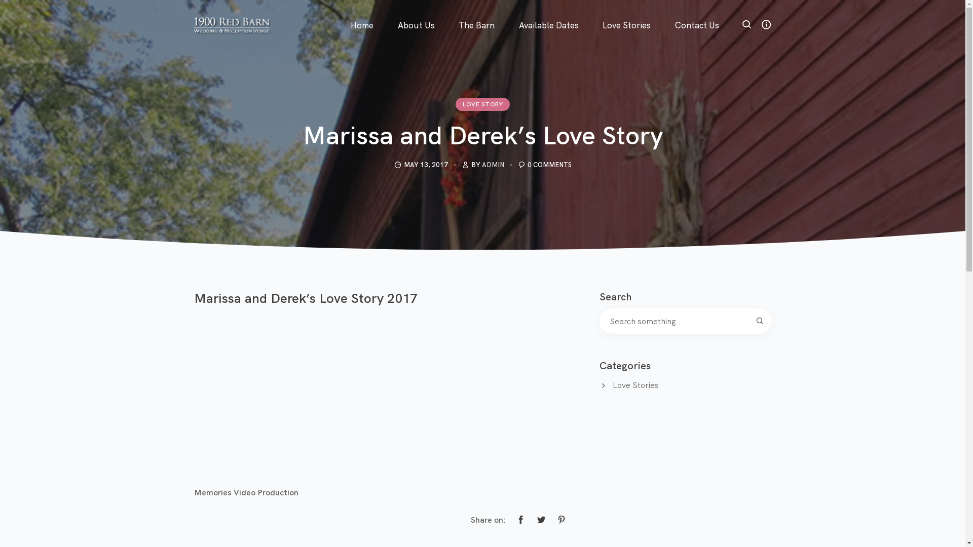  I want to click on Love Stories, so click(635, 385).